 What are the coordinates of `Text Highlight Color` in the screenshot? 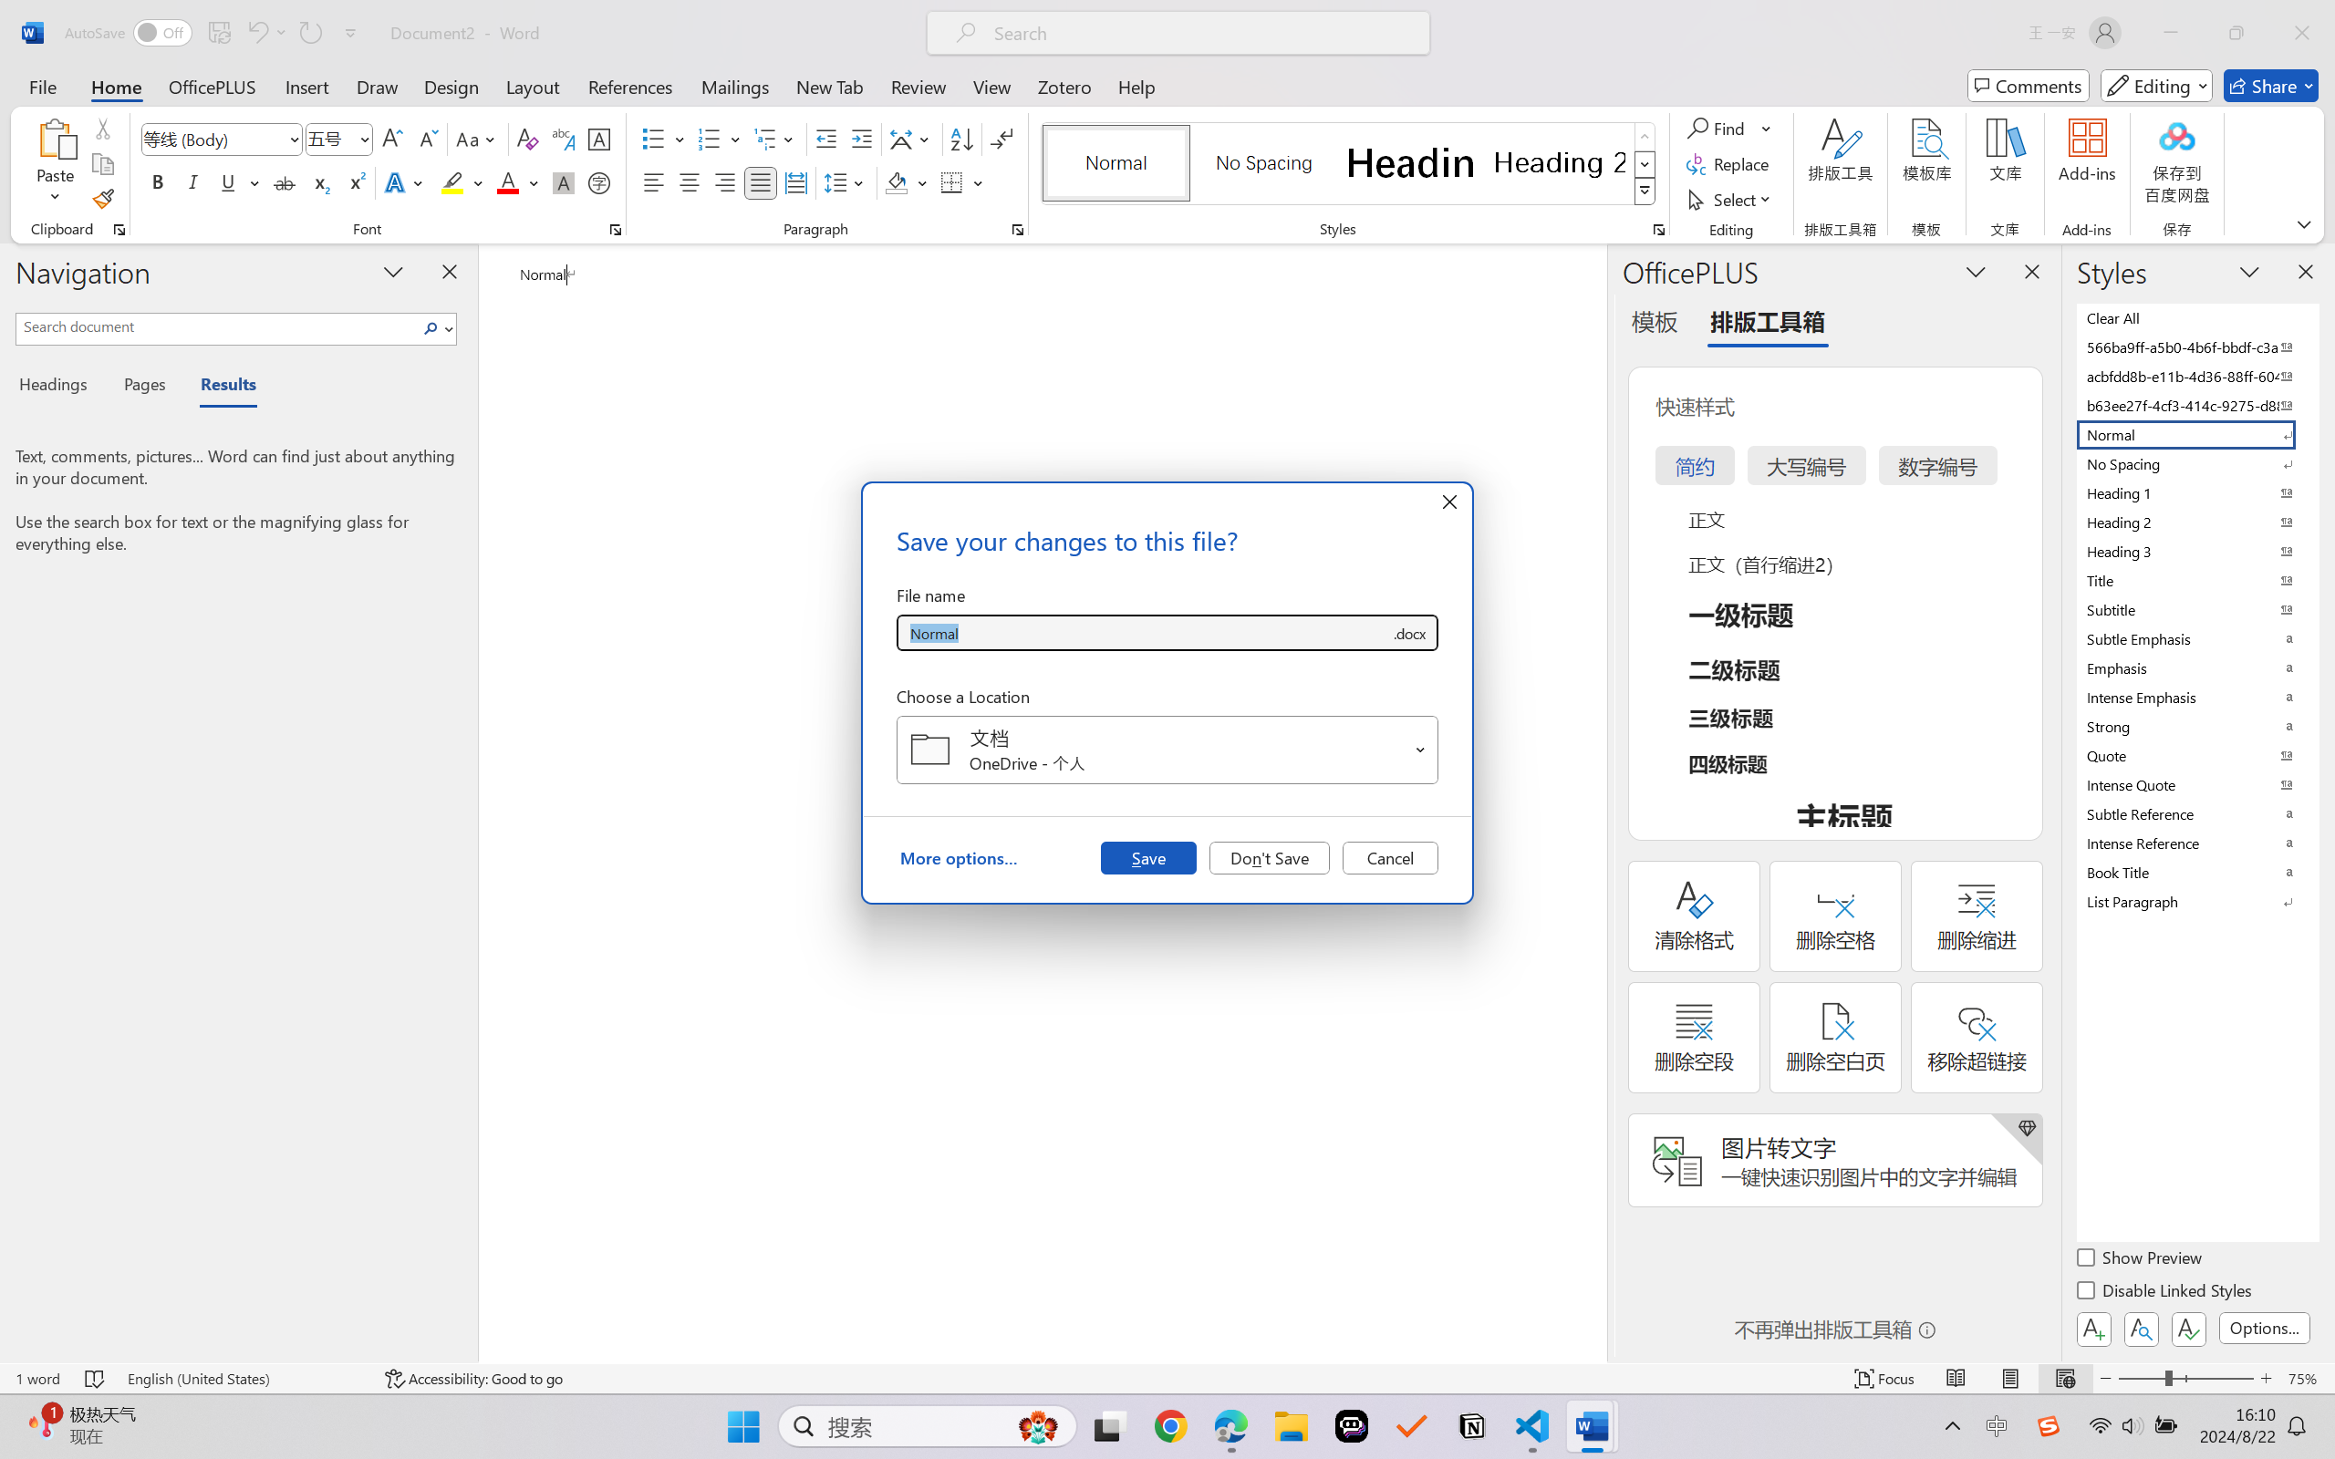 It's located at (462, 182).